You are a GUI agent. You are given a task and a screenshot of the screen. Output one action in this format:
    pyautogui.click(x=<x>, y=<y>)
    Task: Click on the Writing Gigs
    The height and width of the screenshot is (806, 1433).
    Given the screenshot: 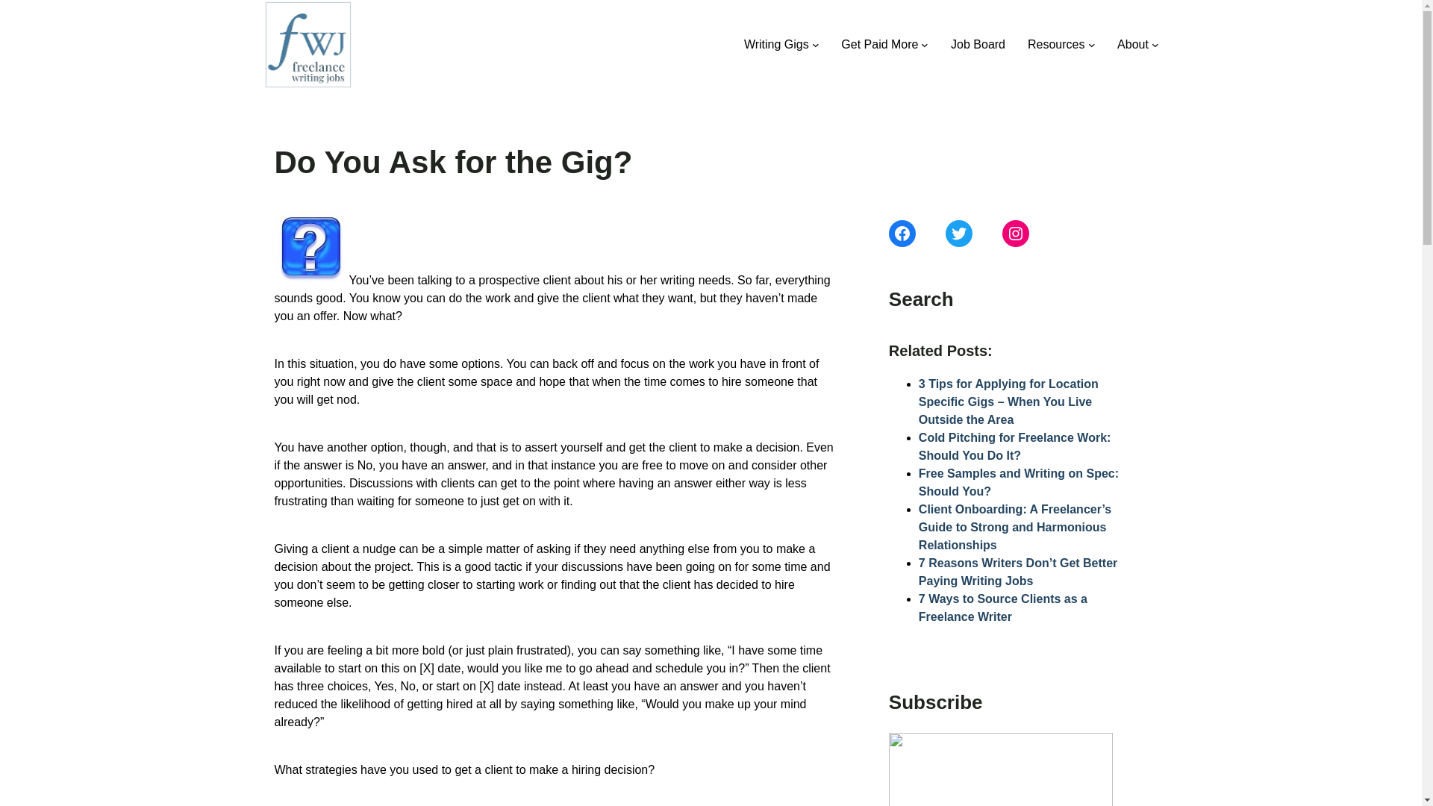 What is the action you would take?
    pyautogui.click(x=776, y=45)
    